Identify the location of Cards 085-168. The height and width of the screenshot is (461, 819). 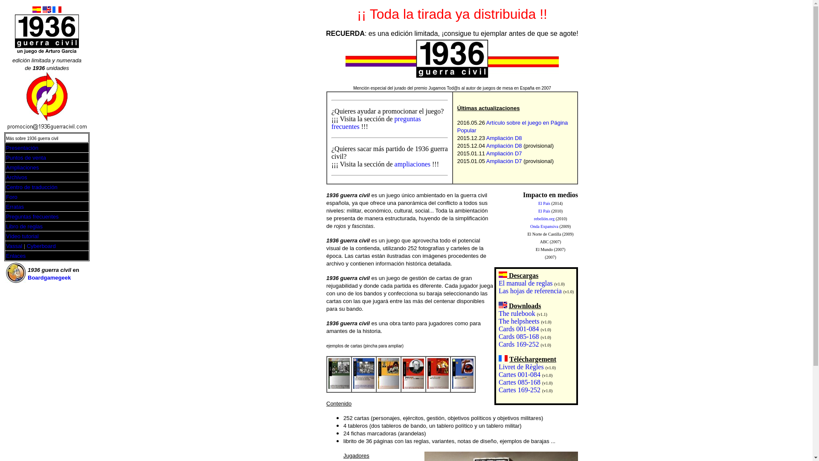
(519, 336).